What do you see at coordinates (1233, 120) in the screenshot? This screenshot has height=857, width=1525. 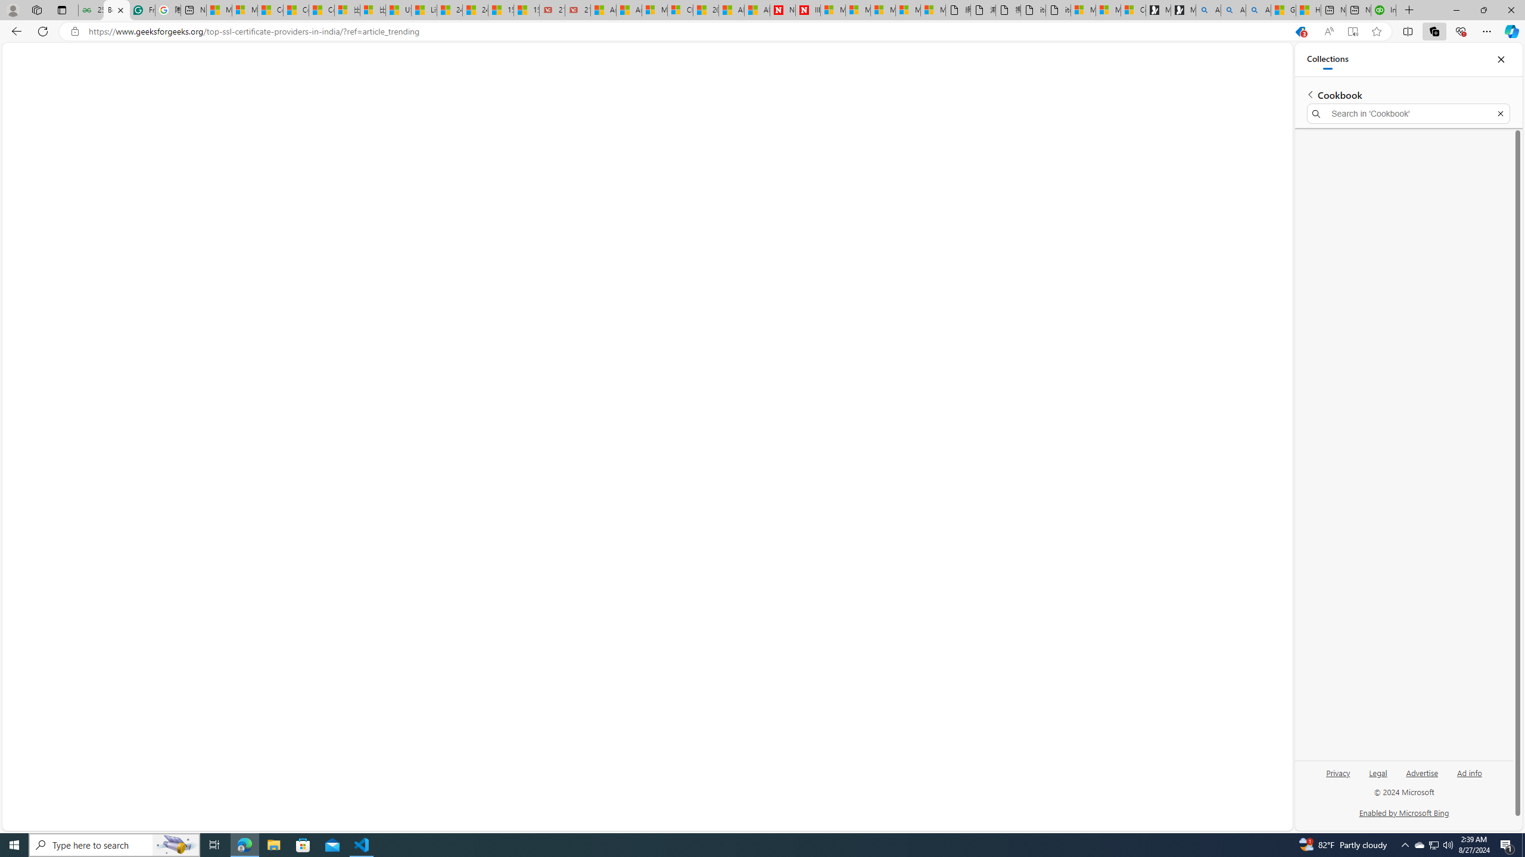 I see `View More` at bounding box center [1233, 120].